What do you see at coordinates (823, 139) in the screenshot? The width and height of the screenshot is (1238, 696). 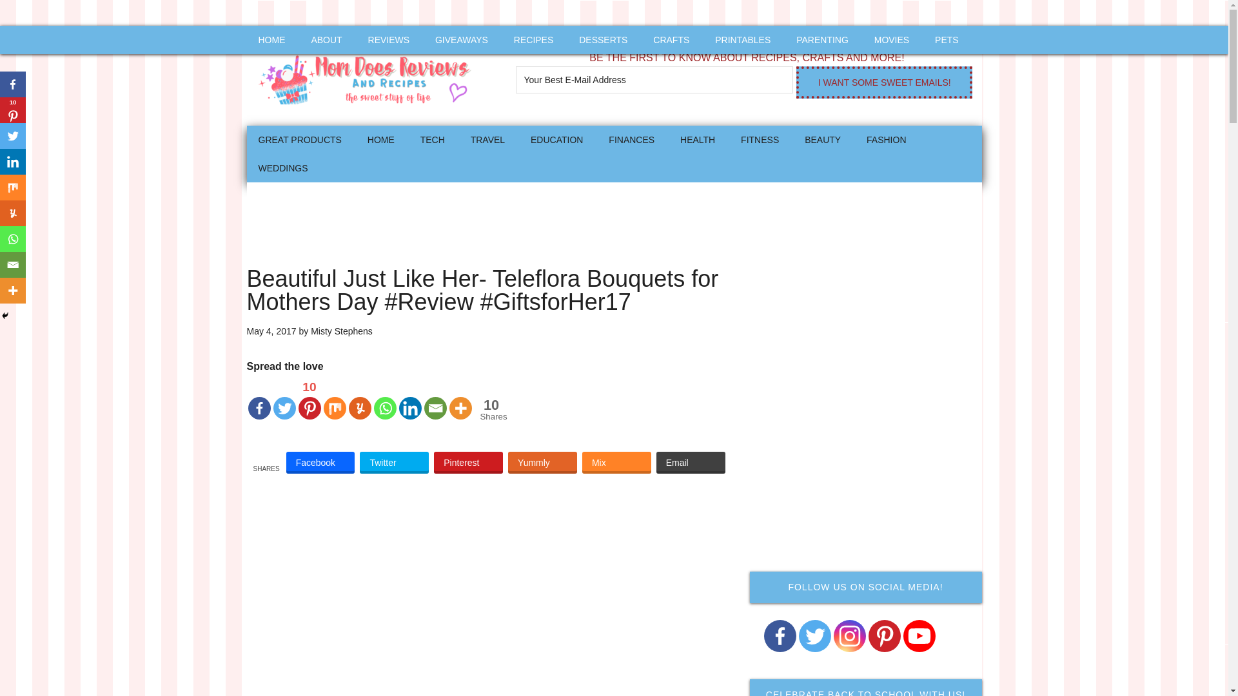 I see `BEAUTY` at bounding box center [823, 139].